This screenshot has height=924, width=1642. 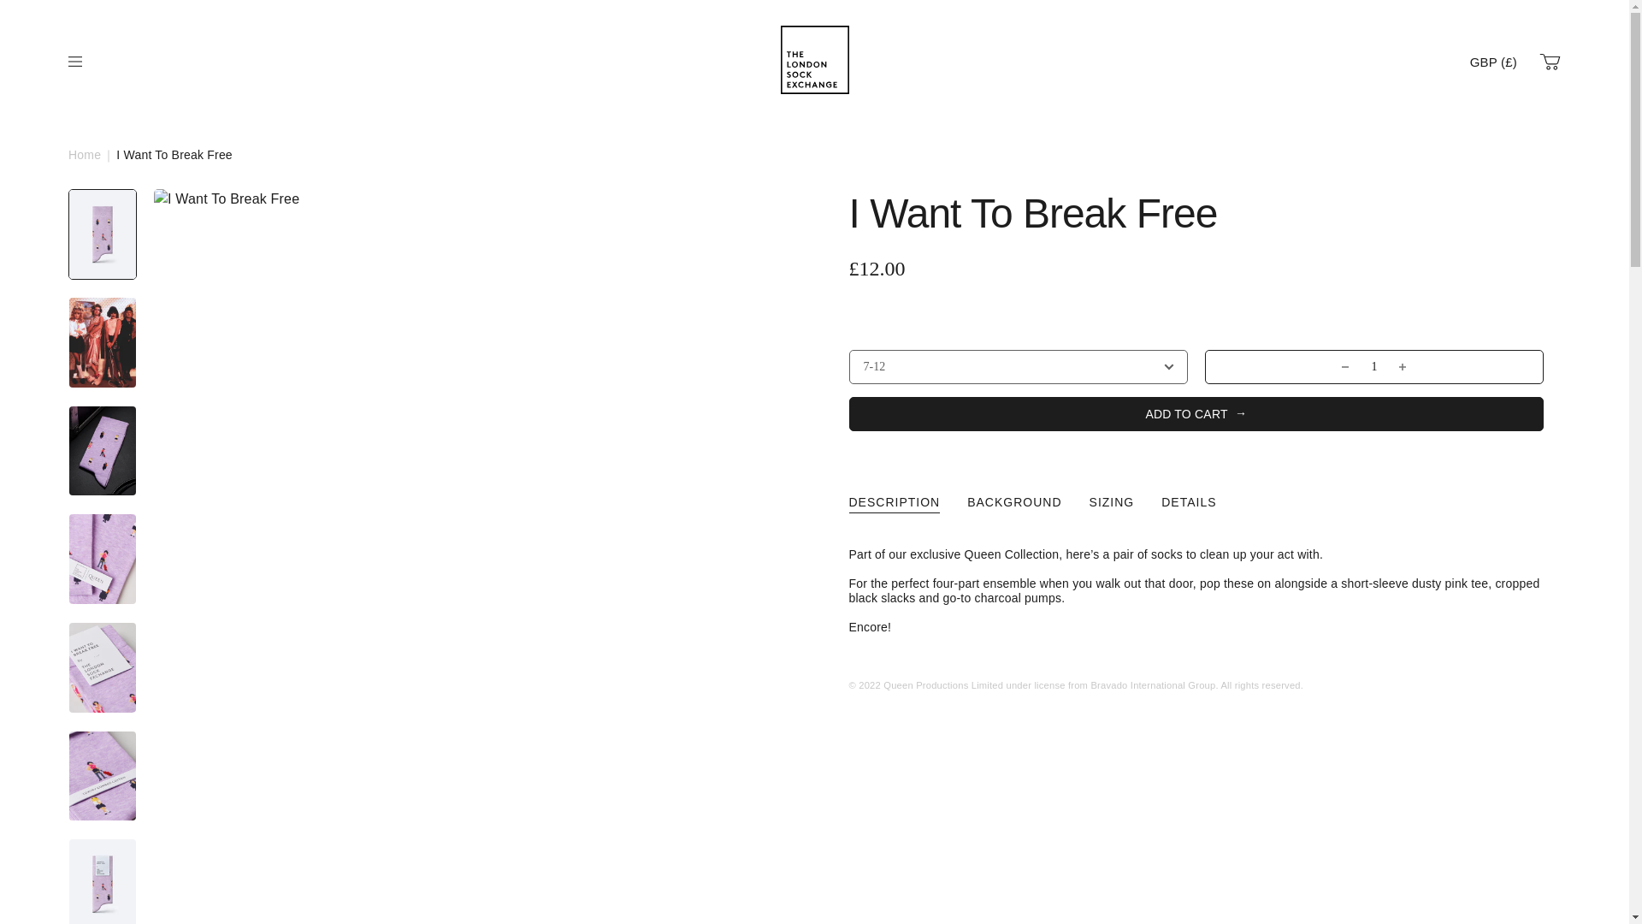 I want to click on 1, so click(x=1373, y=367).